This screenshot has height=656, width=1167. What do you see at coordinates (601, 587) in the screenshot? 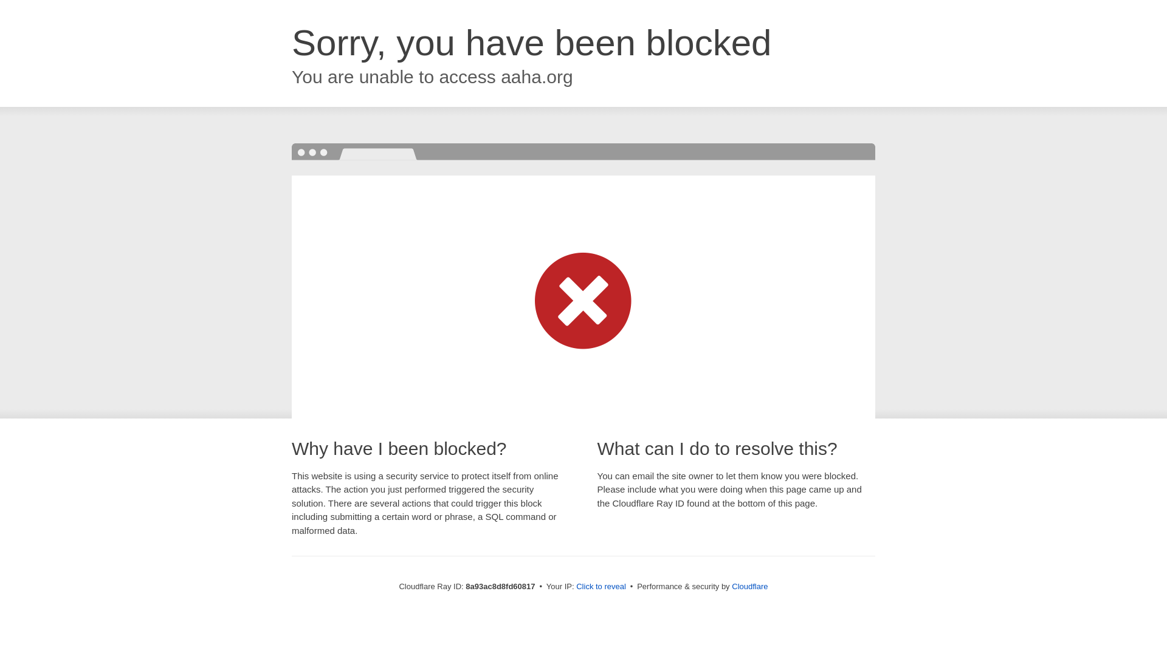
I see `Click to reveal` at bounding box center [601, 587].